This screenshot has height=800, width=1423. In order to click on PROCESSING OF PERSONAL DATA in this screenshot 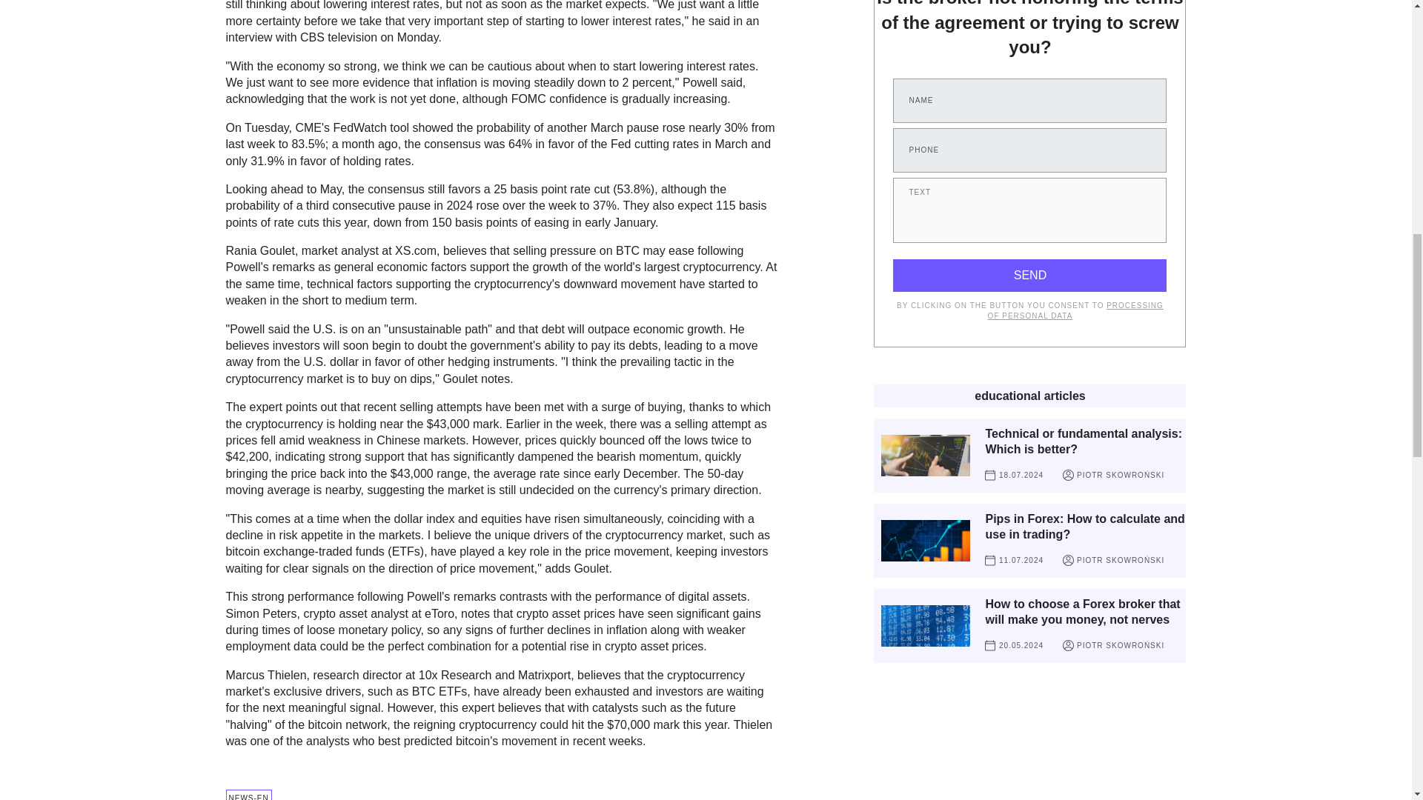, I will do `click(1075, 311)`.